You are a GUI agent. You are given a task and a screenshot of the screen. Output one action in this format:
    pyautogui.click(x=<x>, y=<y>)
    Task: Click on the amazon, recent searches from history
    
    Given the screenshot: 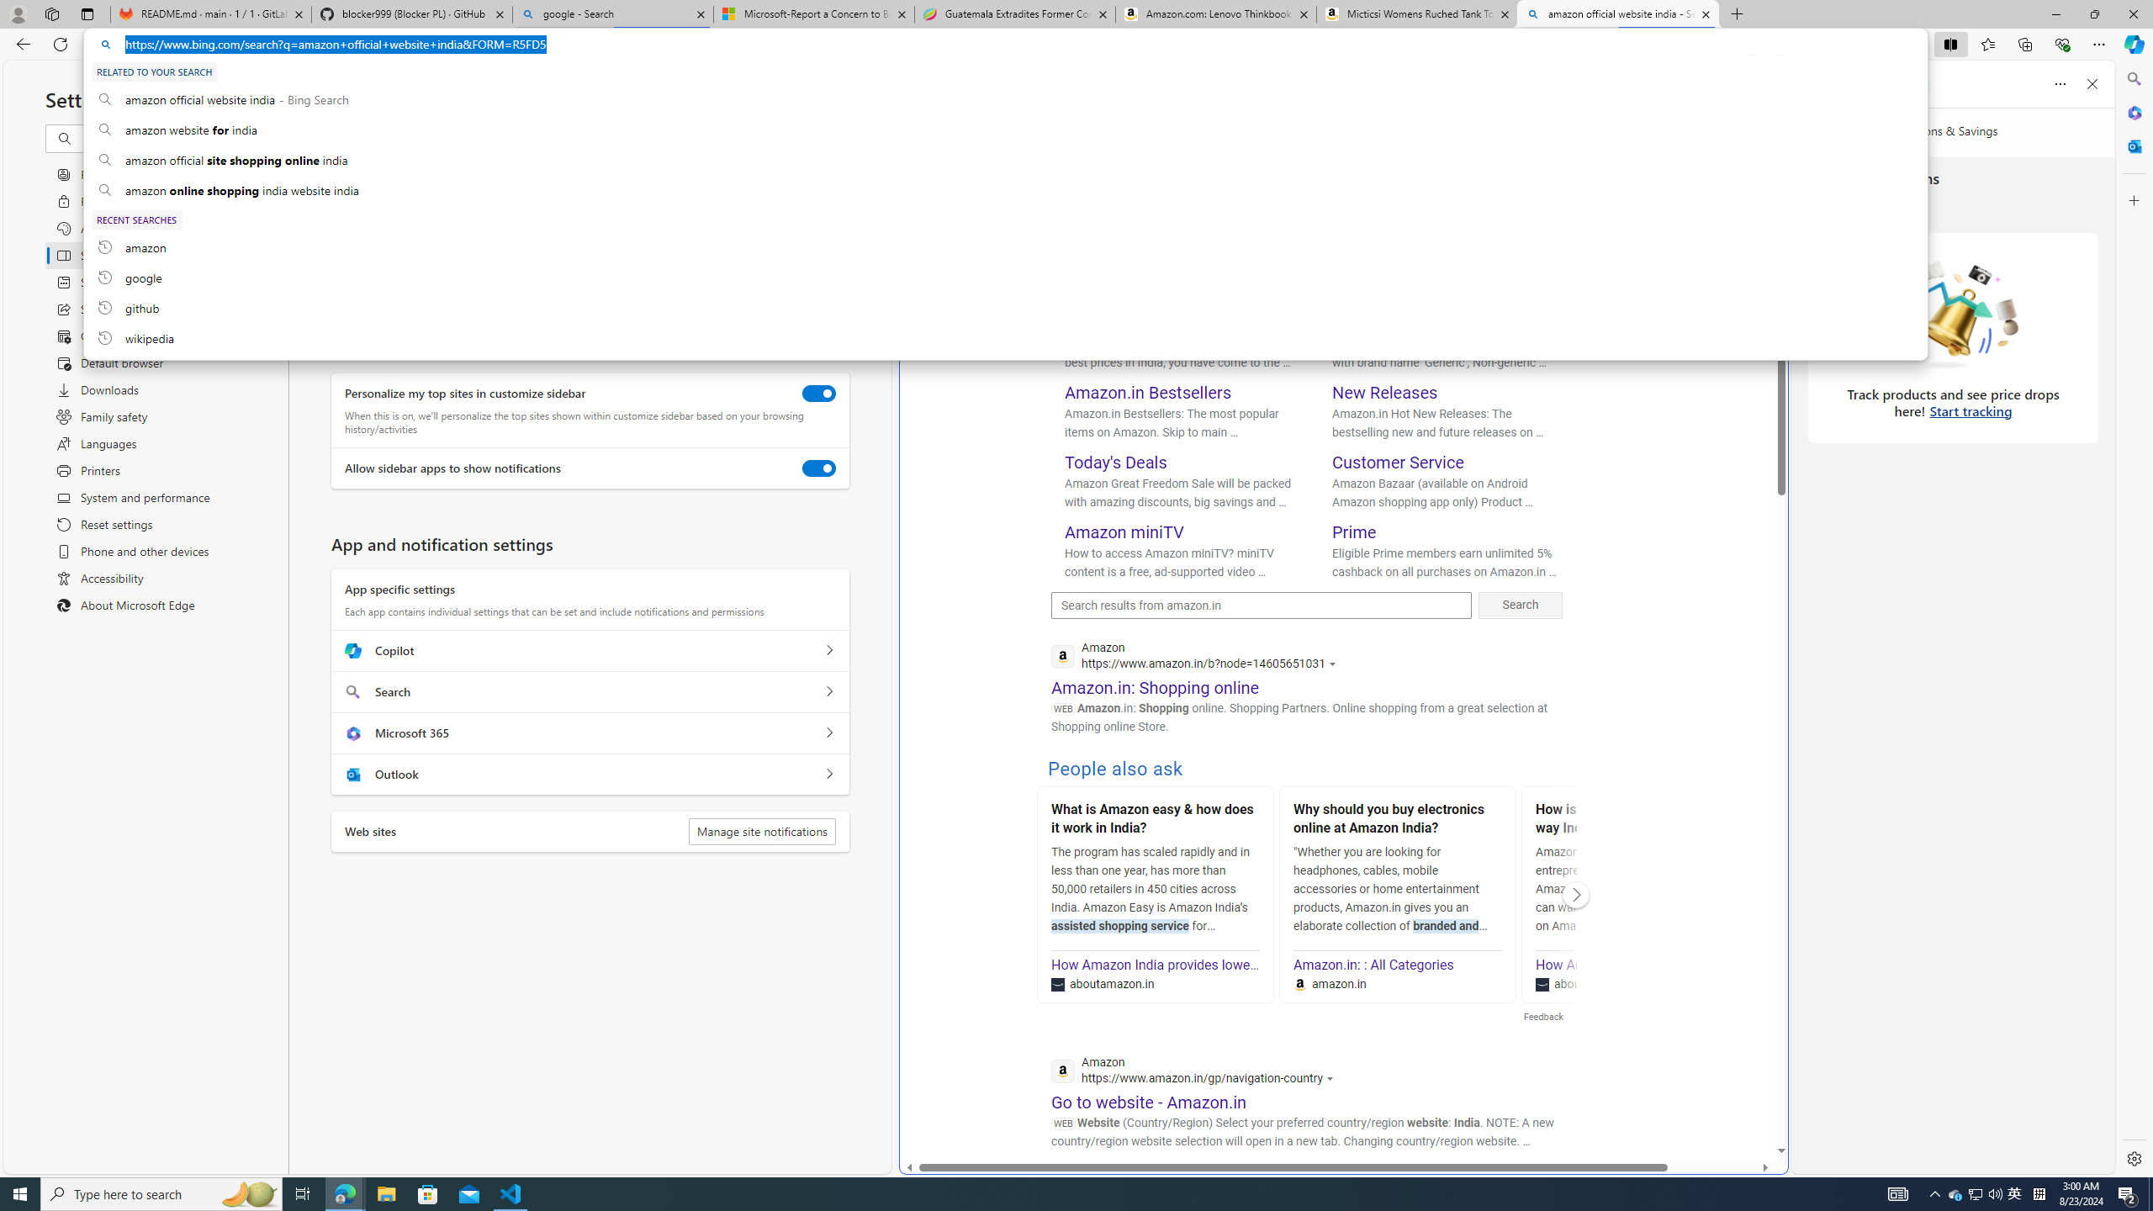 What is the action you would take?
    pyautogui.click(x=1005, y=247)
    